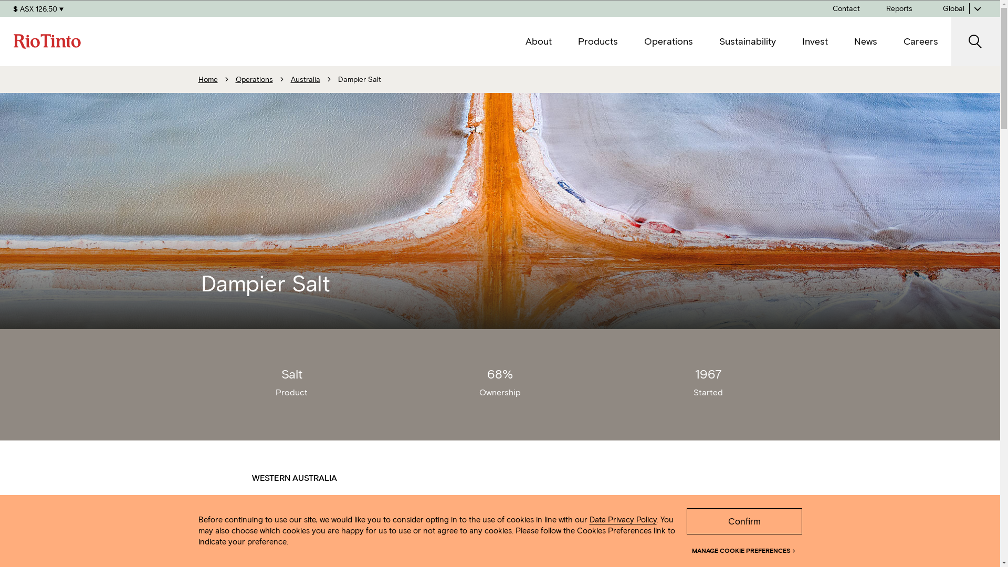 The image size is (1008, 567). What do you see at coordinates (866, 42) in the screenshot?
I see `News` at bounding box center [866, 42].